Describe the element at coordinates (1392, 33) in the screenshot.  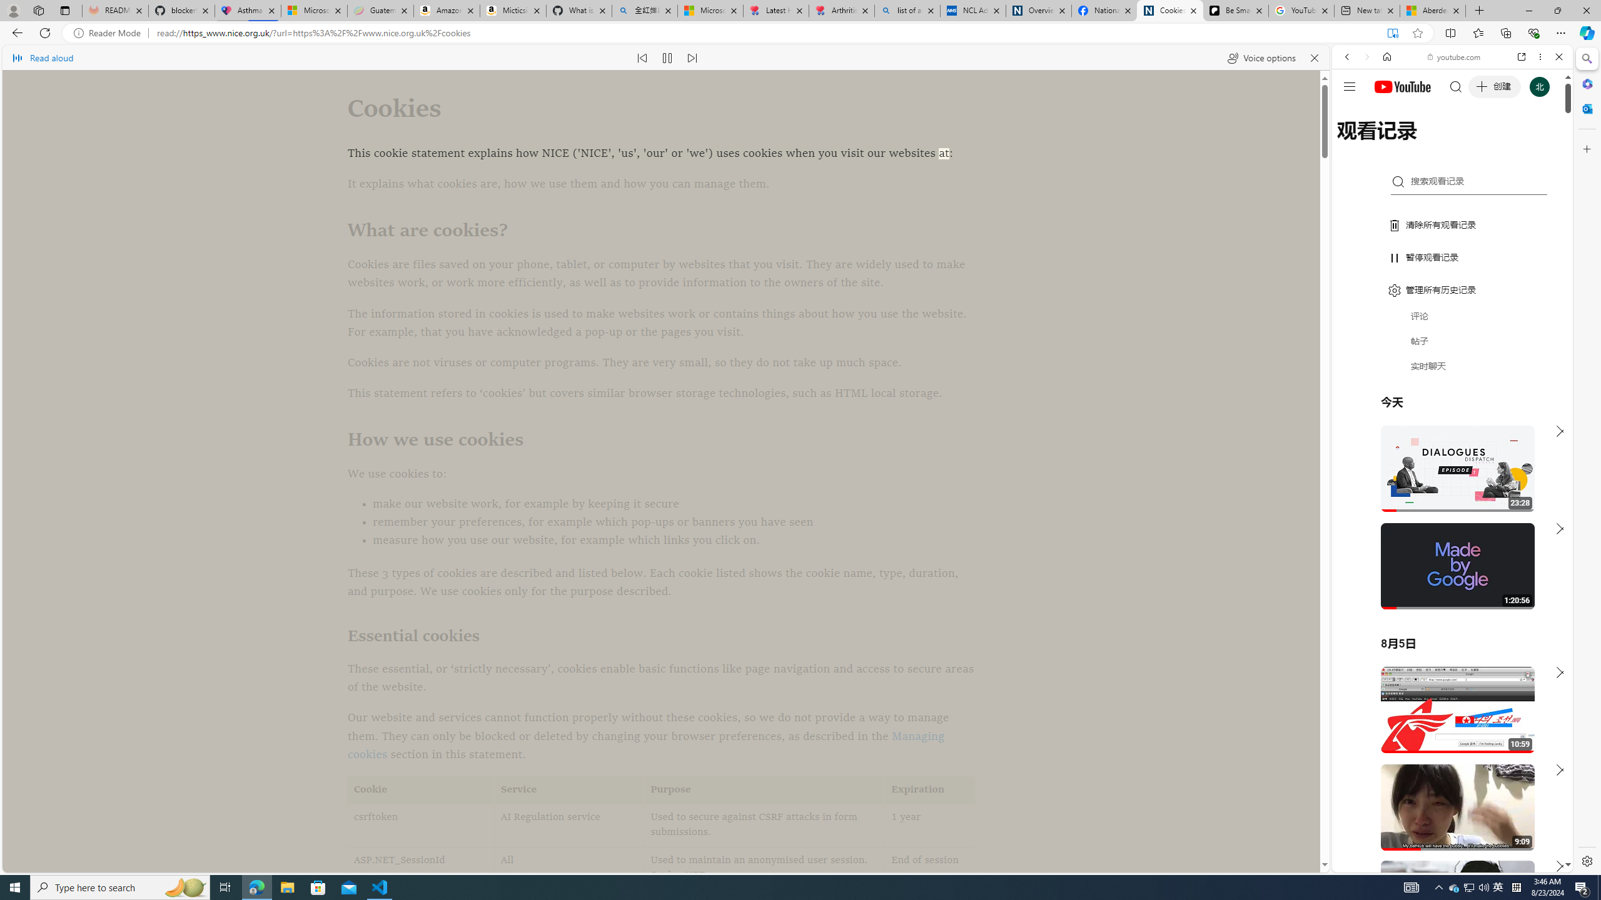
I see `Exit Immersive Reader (F9)` at that location.